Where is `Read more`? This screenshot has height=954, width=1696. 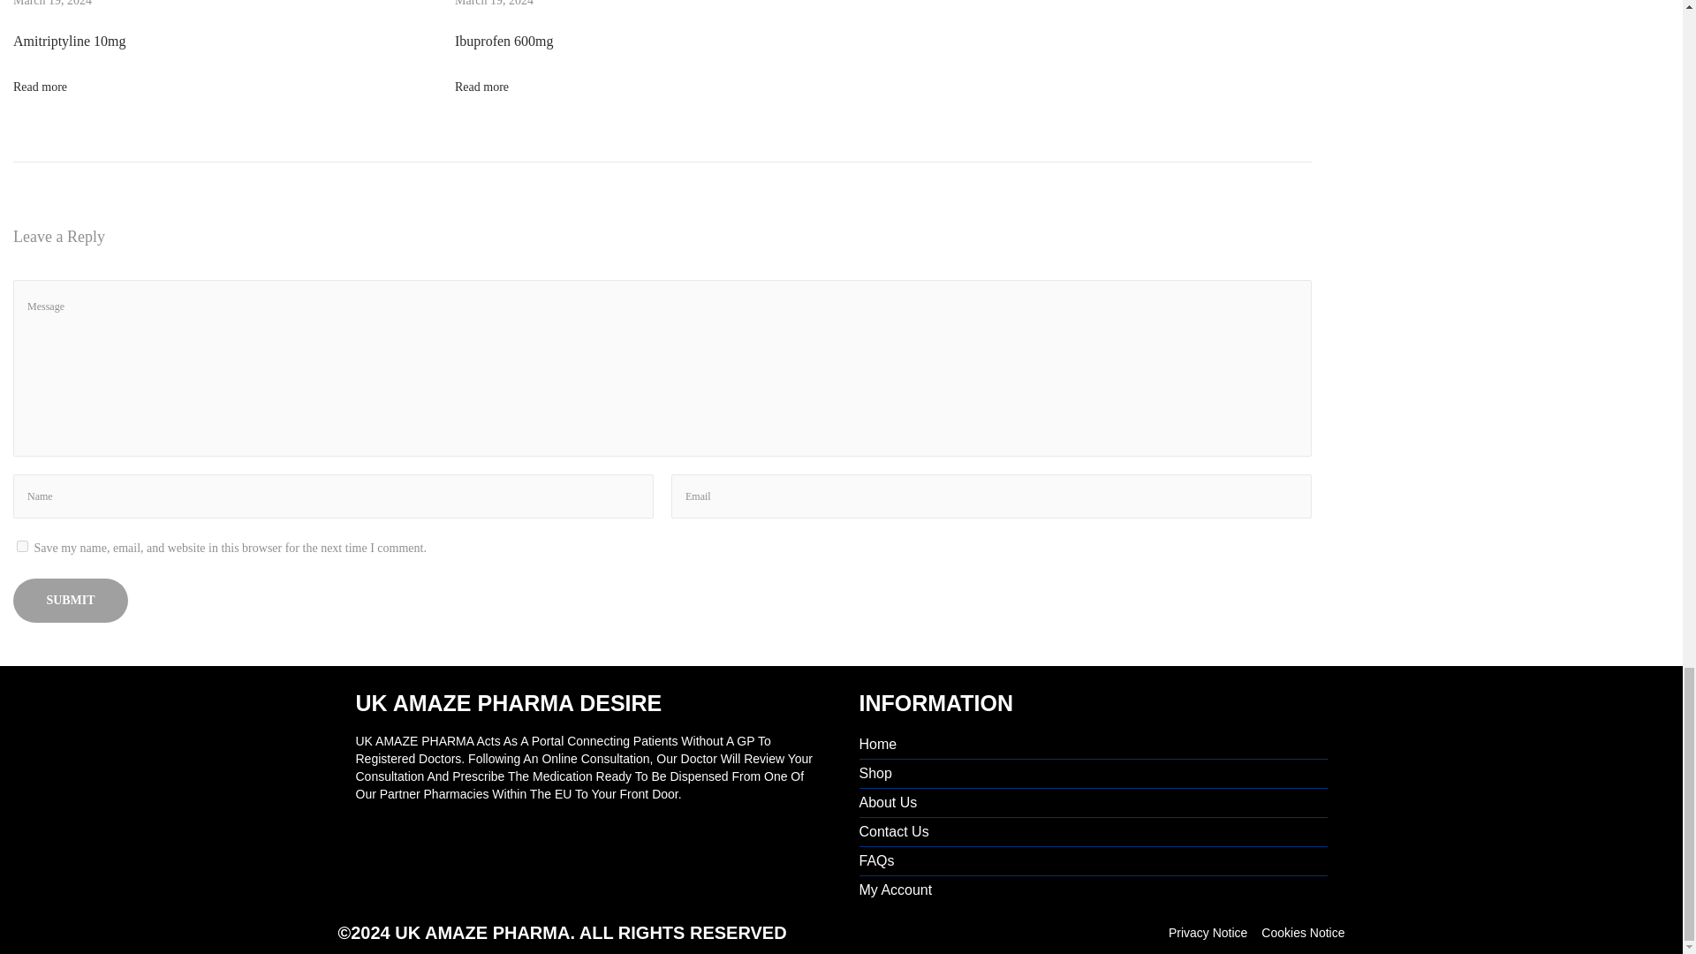 Read more is located at coordinates (41, 87).